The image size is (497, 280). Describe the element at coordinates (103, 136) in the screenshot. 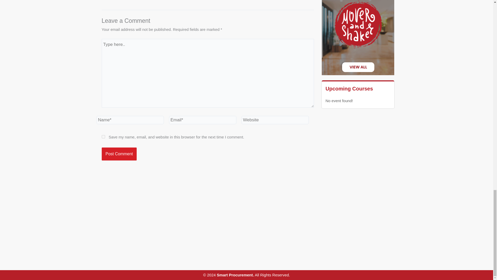

I see `yes` at that location.